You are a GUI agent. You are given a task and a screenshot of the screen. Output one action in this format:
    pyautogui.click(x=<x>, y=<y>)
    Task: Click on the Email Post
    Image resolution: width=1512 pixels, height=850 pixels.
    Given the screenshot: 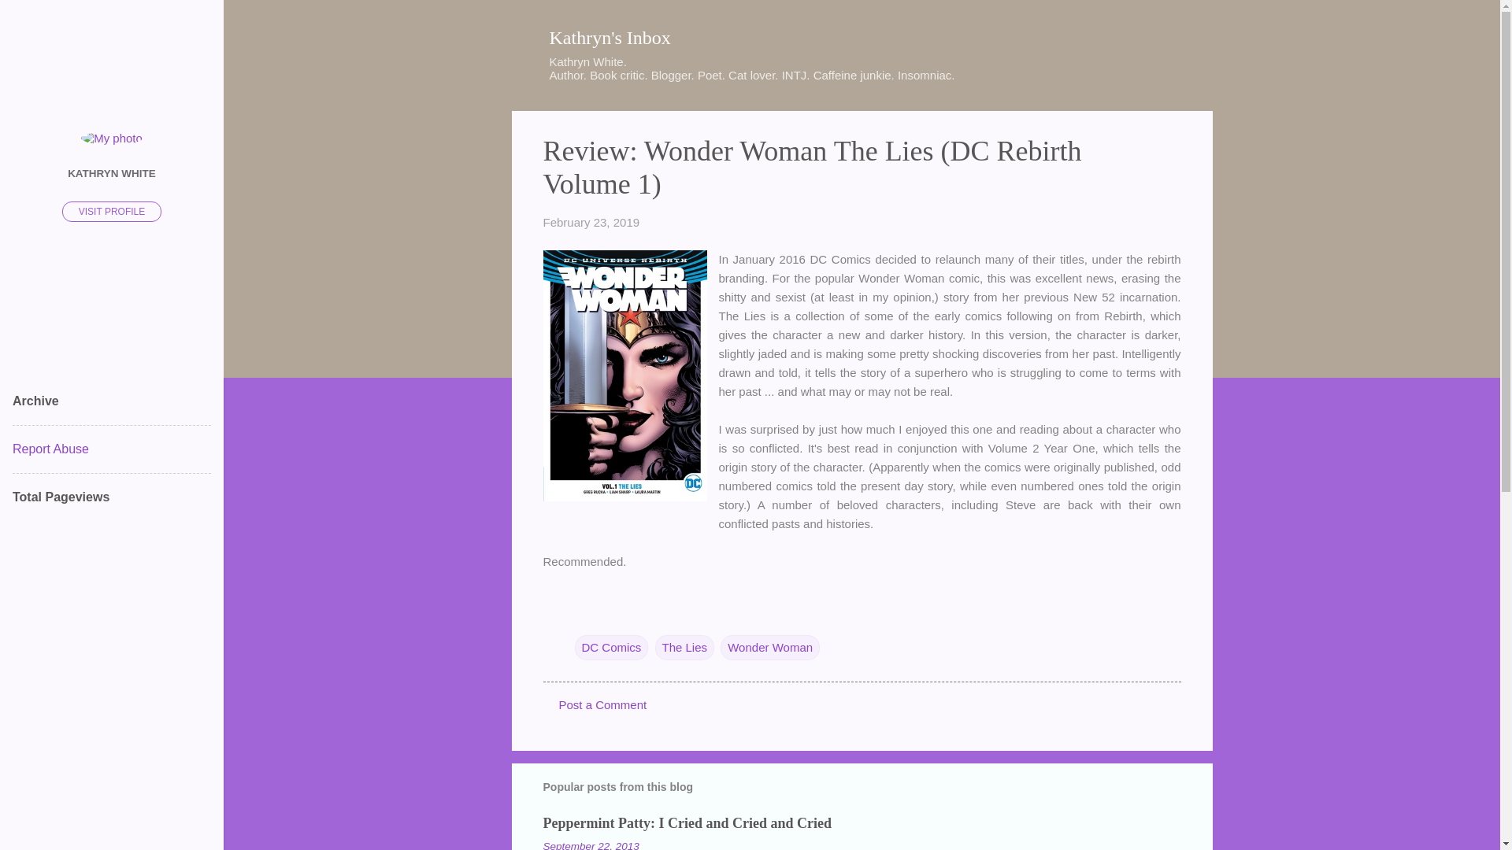 What is the action you would take?
    pyautogui.click(x=584, y=615)
    